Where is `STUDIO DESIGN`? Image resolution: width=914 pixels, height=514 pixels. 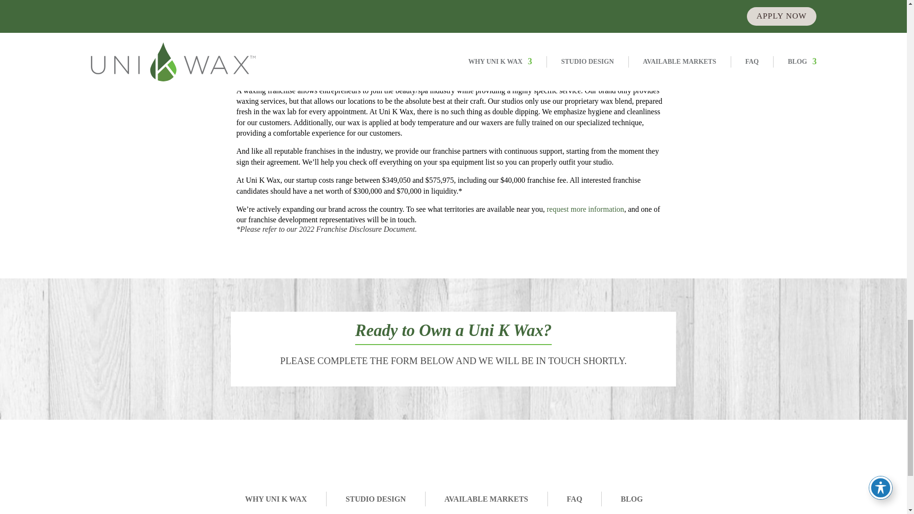
STUDIO DESIGN is located at coordinates (375, 499).